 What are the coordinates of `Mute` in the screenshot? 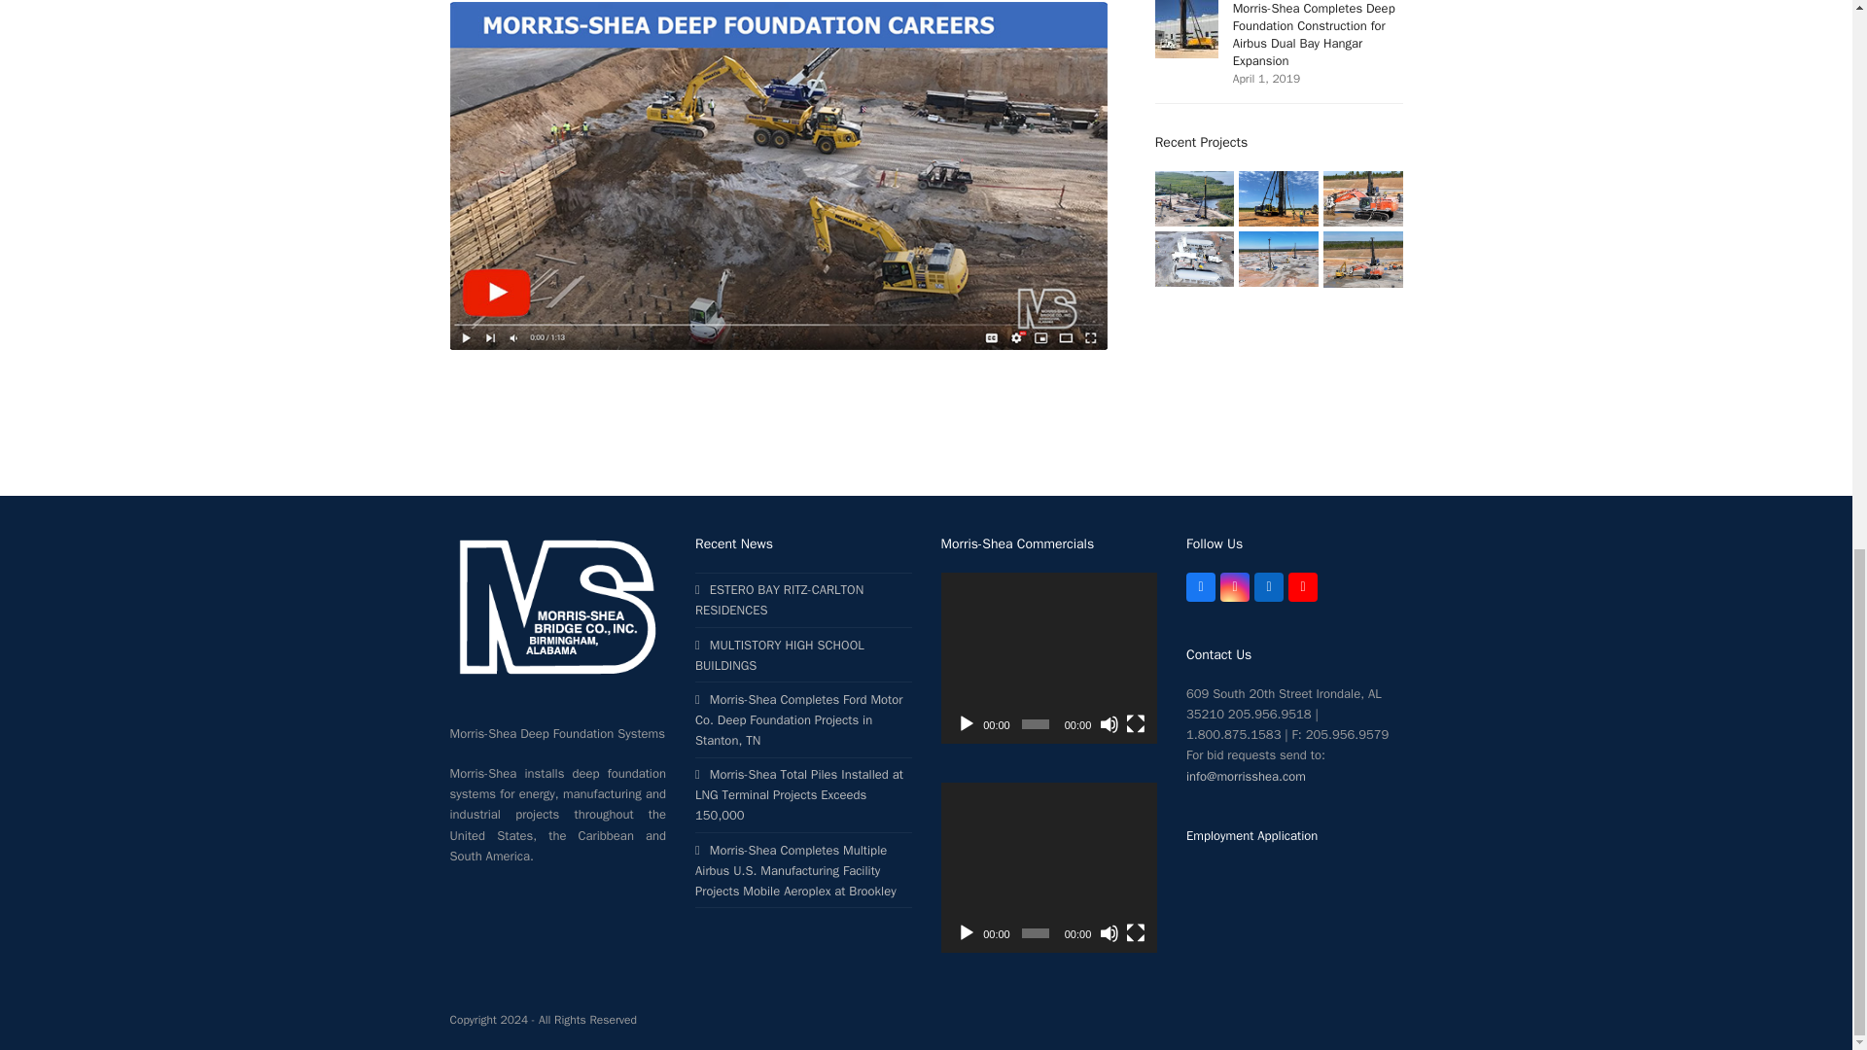 It's located at (1109, 723).